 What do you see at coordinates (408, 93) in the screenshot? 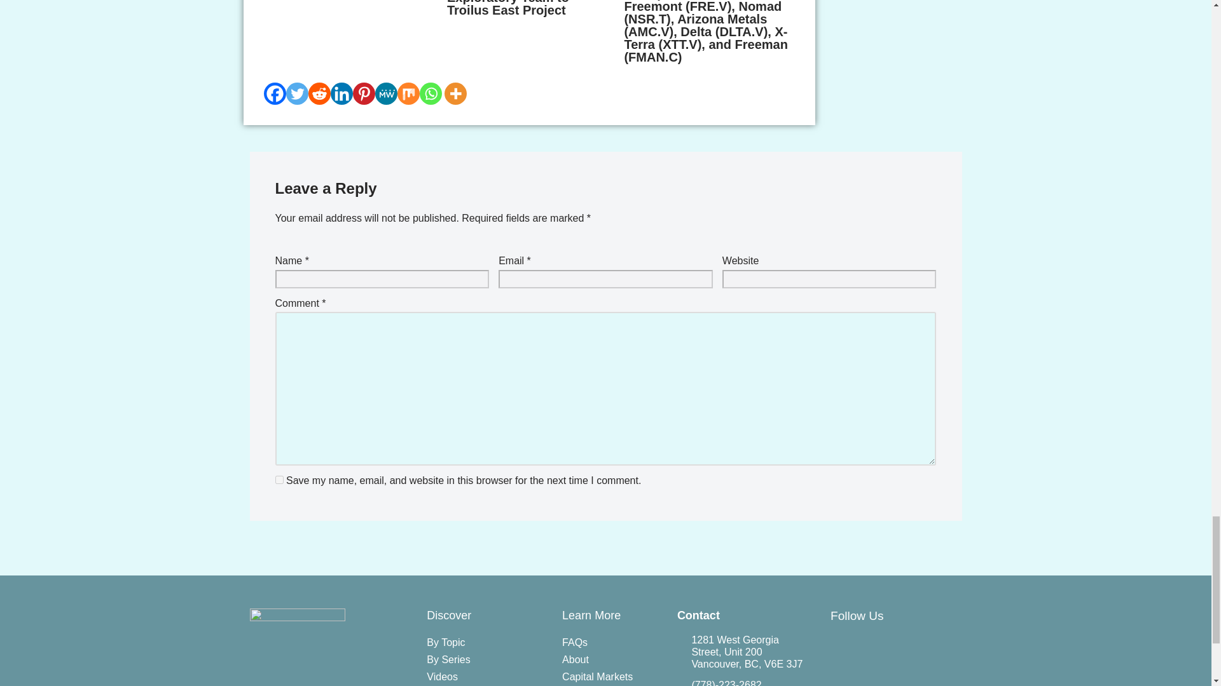
I see `Mix` at bounding box center [408, 93].